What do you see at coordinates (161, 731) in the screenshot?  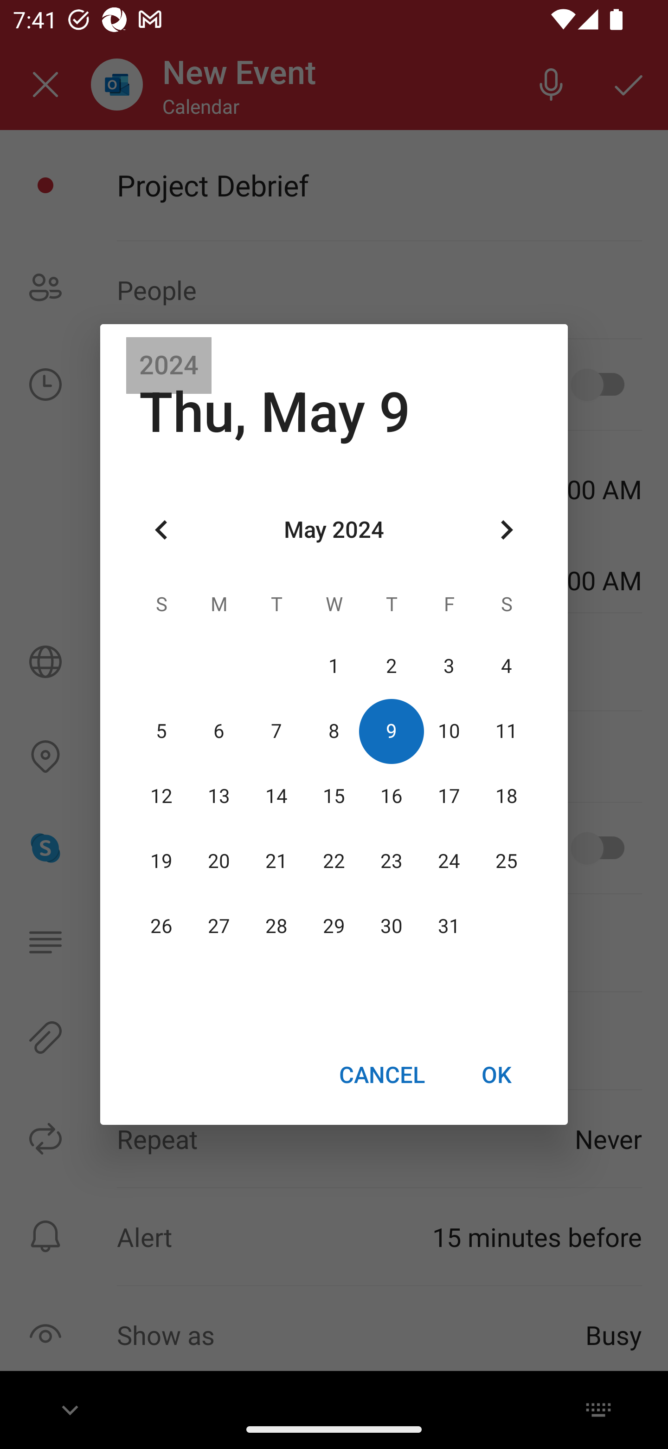 I see `5 05 May 2024` at bounding box center [161, 731].